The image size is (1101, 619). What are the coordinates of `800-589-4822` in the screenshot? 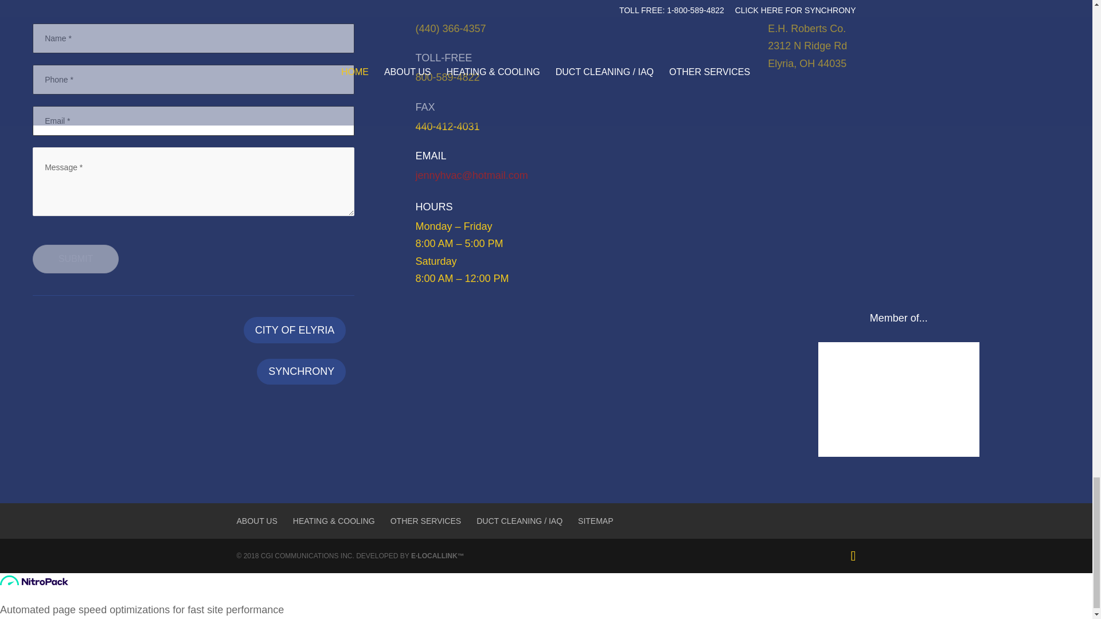 It's located at (447, 77).